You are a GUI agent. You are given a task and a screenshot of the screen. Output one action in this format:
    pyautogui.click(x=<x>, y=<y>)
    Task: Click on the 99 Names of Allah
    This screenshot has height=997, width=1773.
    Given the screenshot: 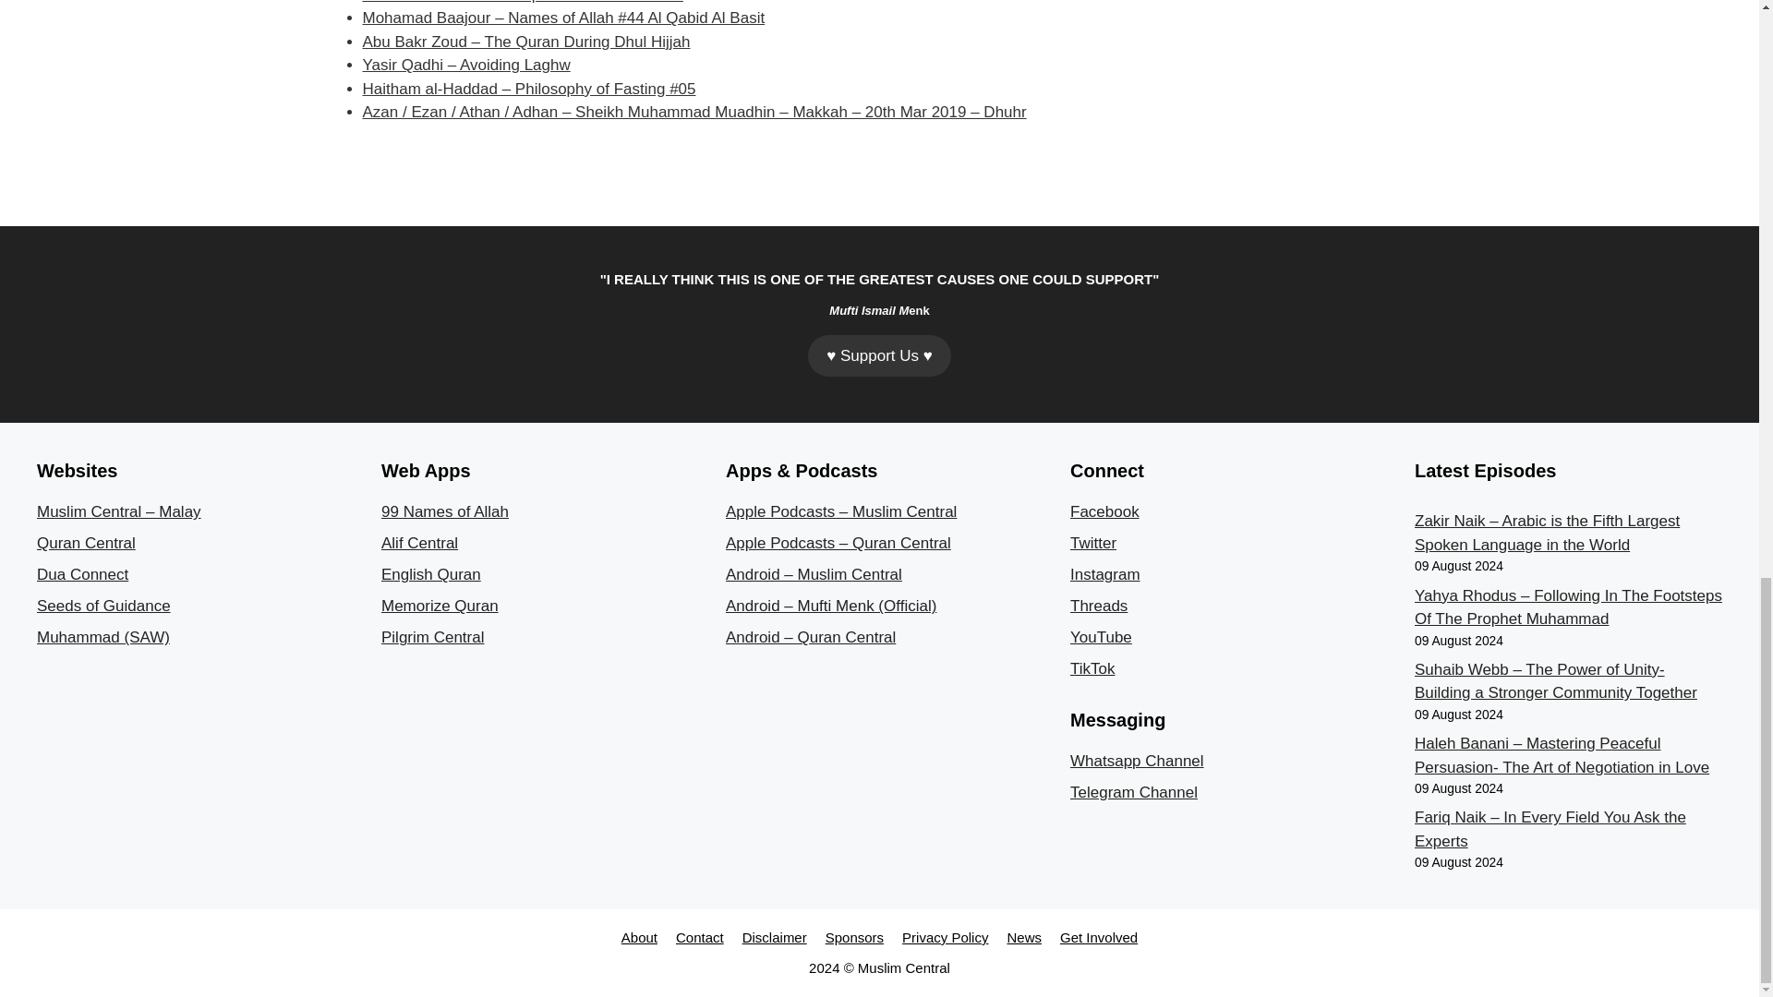 What is the action you would take?
    pyautogui.click(x=445, y=511)
    